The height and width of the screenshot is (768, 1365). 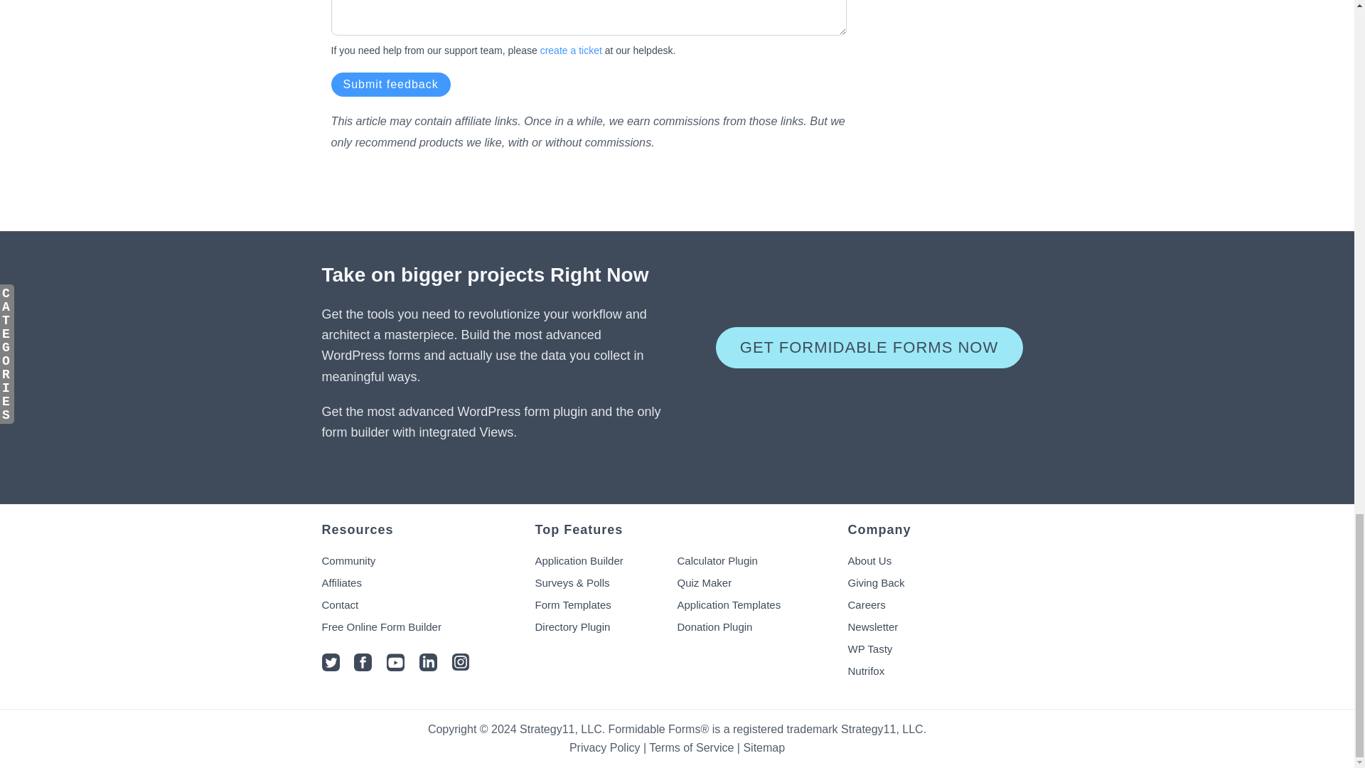 What do you see at coordinates (869, 348) in the screenshot?
I see `Get Formidable Forms Now` at bounding box center [869, 348].